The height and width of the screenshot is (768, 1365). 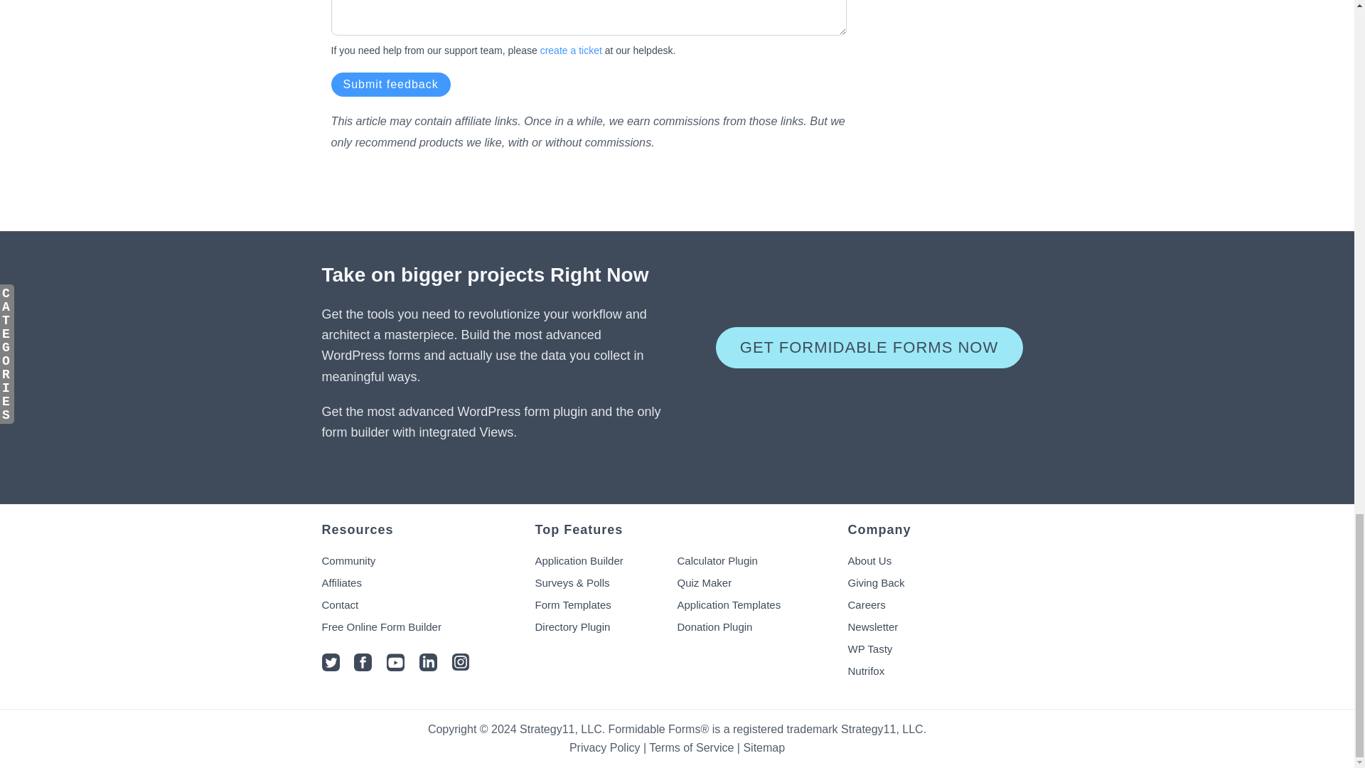 What do you see at coordinates (869, 348) in the screenshot?
I see `Get Formidable Forms Now` at bounding box center [869, 348].